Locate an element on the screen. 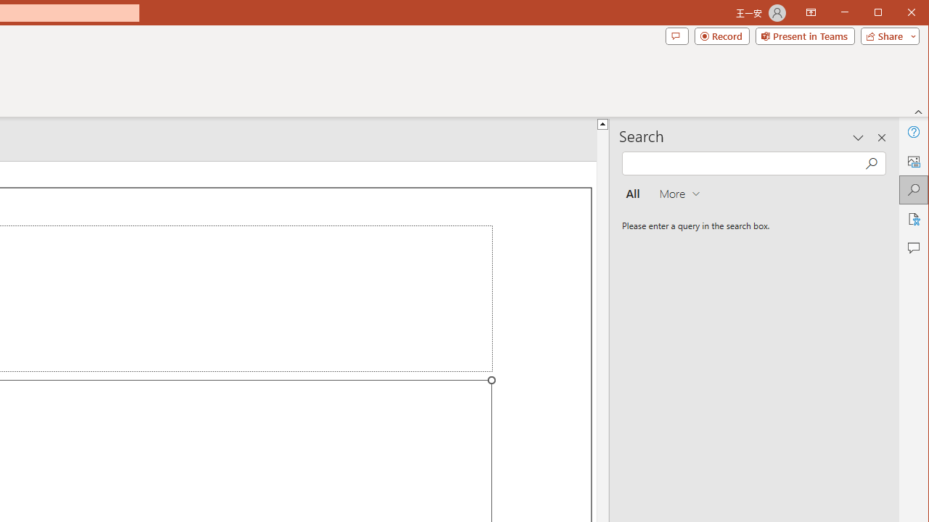 This screenshot has width=929, height=522. Task Pane Options is located at coordinates (859, 138).